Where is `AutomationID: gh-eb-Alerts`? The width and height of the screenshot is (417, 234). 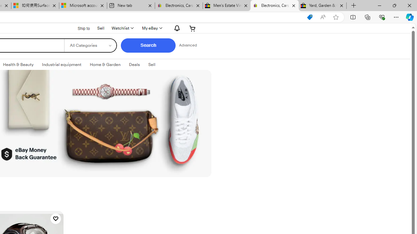
AutomationID: gh-eb-Alerts is located at coordinates (176, 28).